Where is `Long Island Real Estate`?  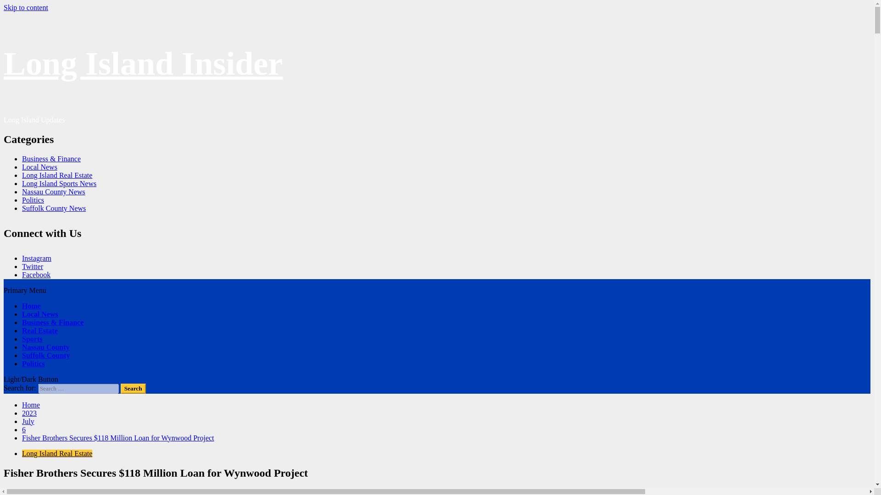
Long Island Real Estate is located at coordinates (57, 175).